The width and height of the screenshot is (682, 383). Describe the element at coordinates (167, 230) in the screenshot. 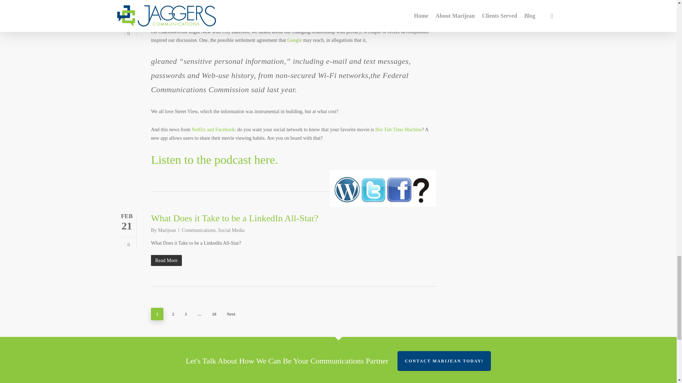

I see `Posts by Marijean` at that location.